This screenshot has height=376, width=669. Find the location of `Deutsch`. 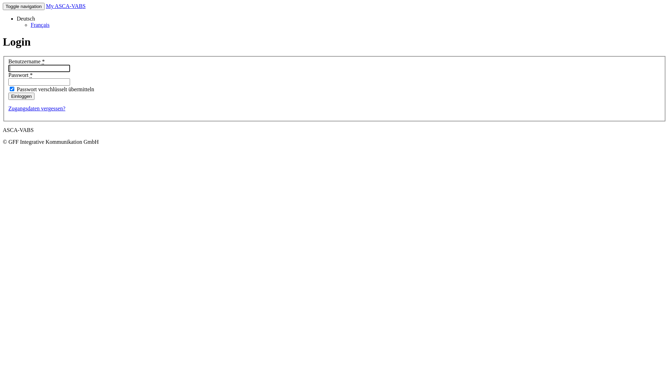

Deutsch is located at coordinates (26, 19).